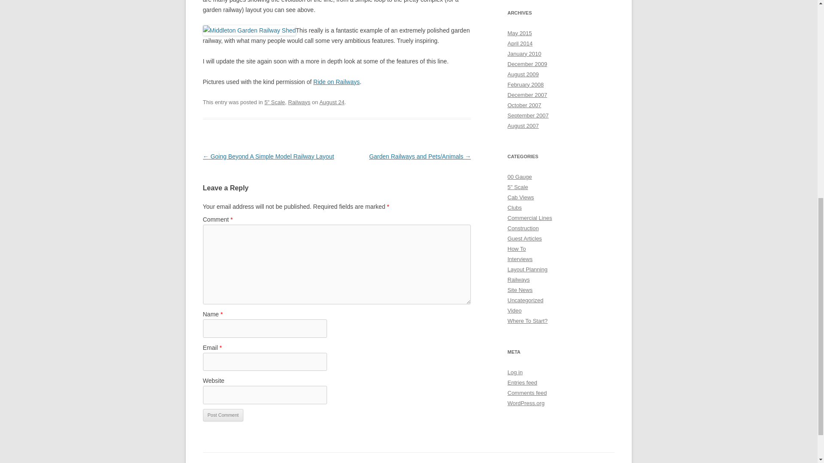  I want to click on September 2007, so click(528, 115).